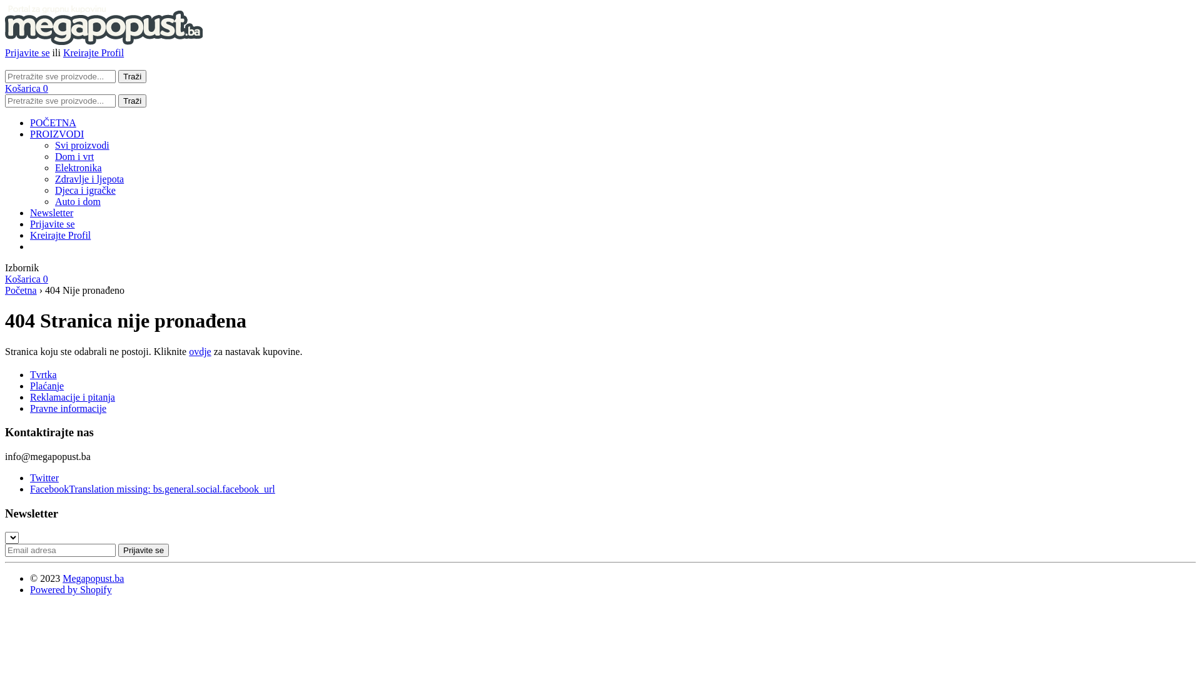 Image resolution: width=1201 pixels, height=675 pixels. Describe the element at coordinates (22, 267) in the screenshot. I see `Izbornik` at that location.